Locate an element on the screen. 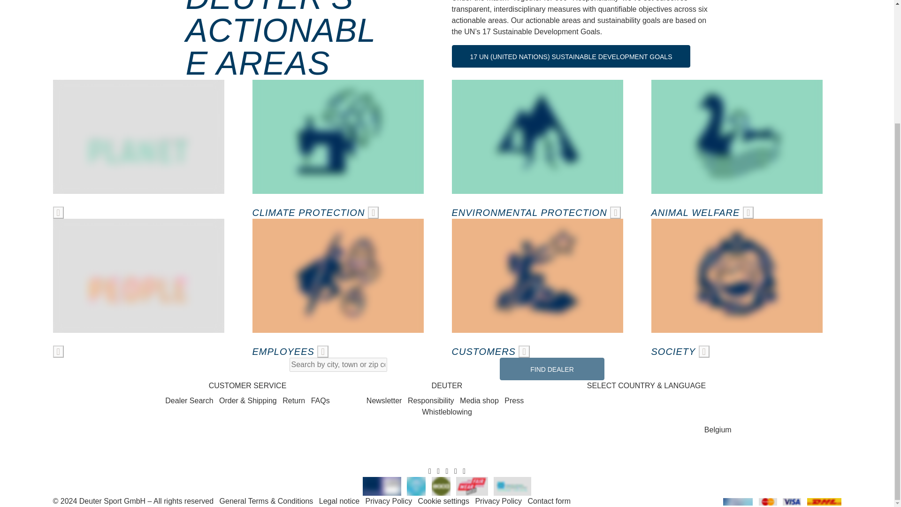  deuter: bluesign System Partner is located at coordinates (382, 485).